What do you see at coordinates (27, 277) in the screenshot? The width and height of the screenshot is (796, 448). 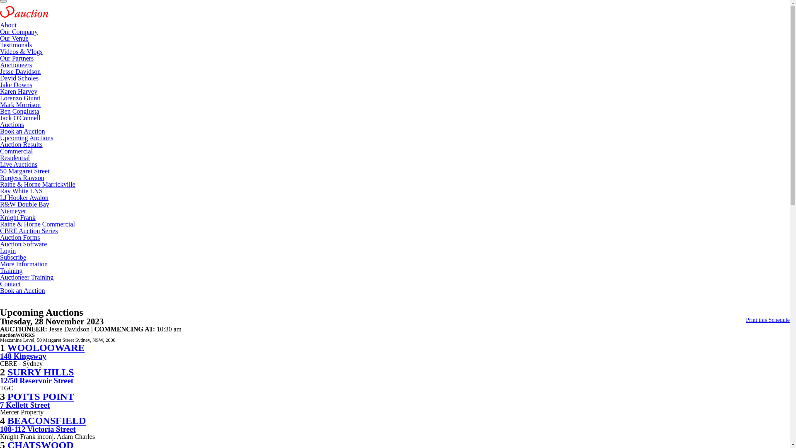 I see `Auctioneer Training` at bounding box center [27, 277].